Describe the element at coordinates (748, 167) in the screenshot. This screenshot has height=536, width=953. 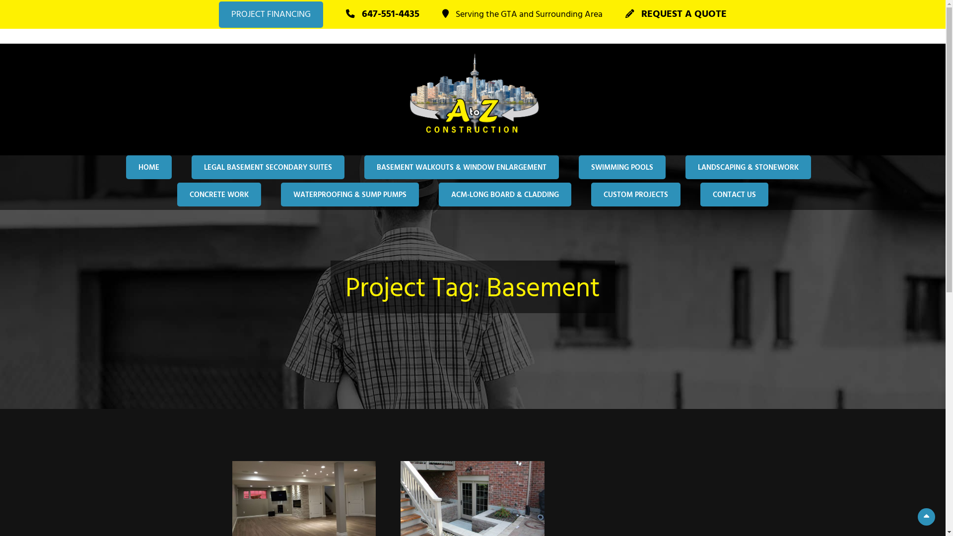
I see `LANDSCAPING & STONEWORK` at that location.